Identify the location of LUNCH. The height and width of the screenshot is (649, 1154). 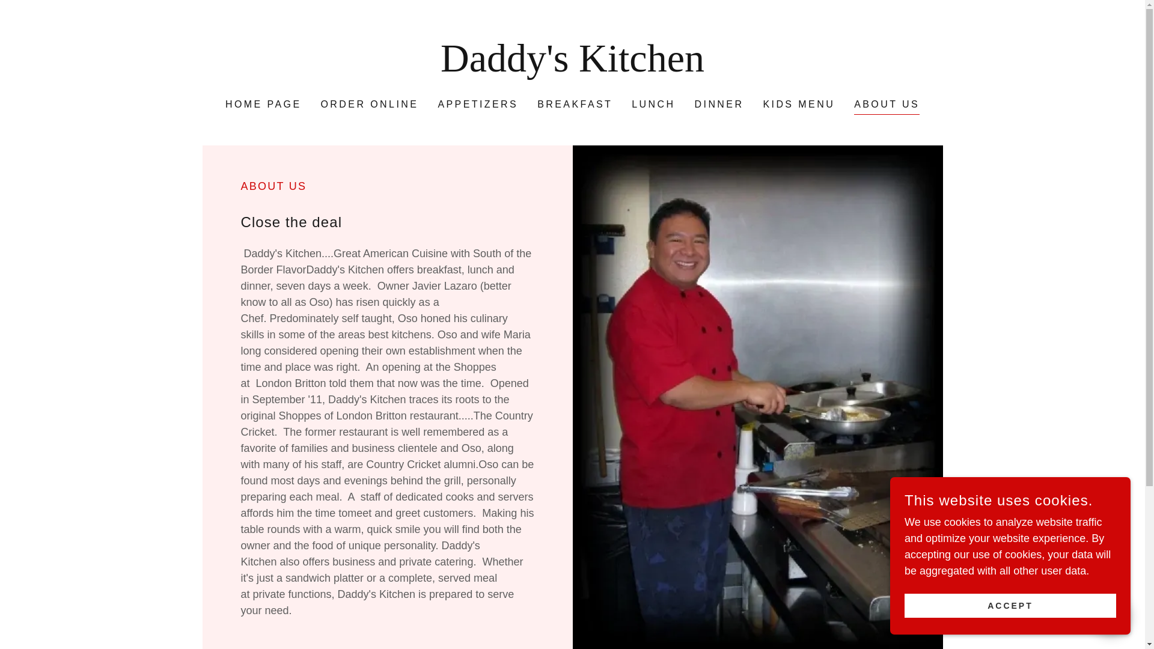
(653, 105).